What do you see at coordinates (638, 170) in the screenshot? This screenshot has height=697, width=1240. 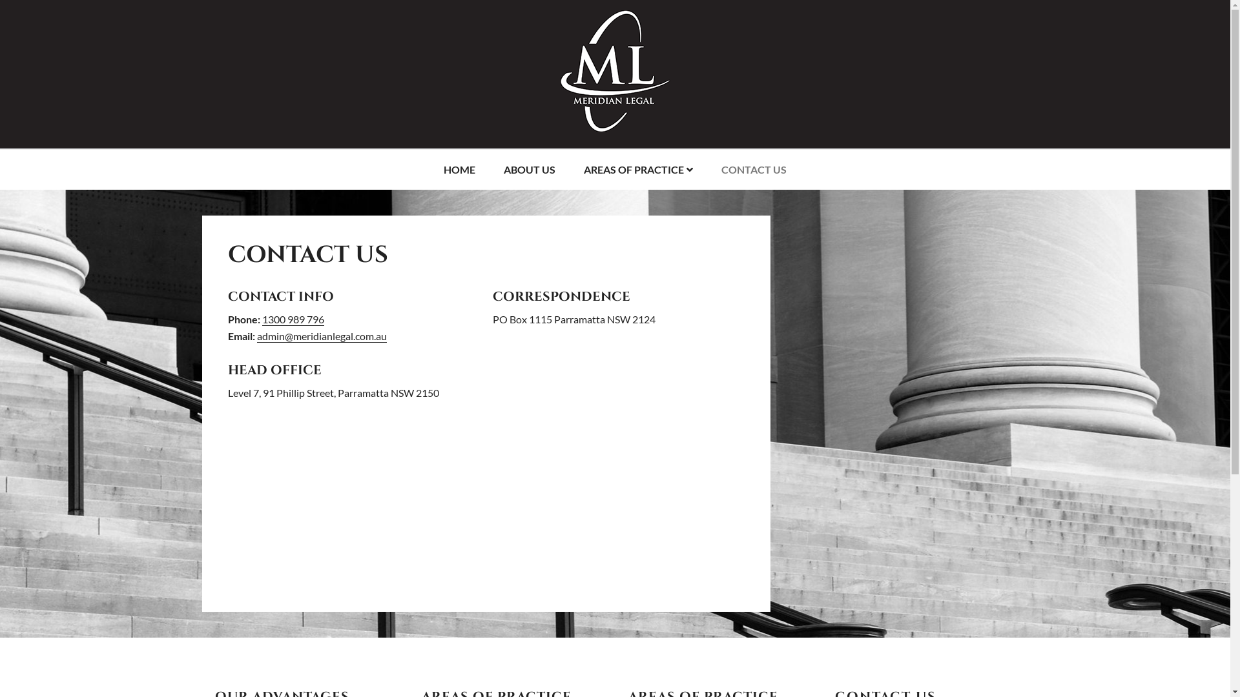 I see `AREAS OF PRACTICE` at bounding box center [638, 170].